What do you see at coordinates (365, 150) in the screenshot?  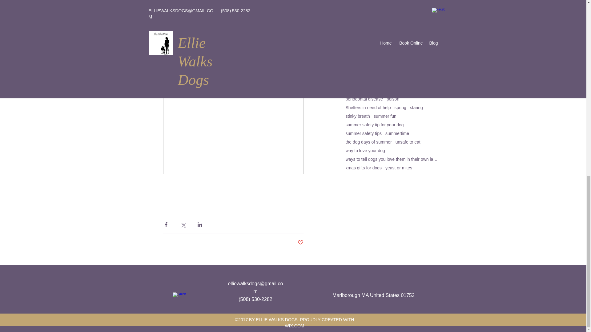 I see `way to love your dog` at bounding box center [365, 150].